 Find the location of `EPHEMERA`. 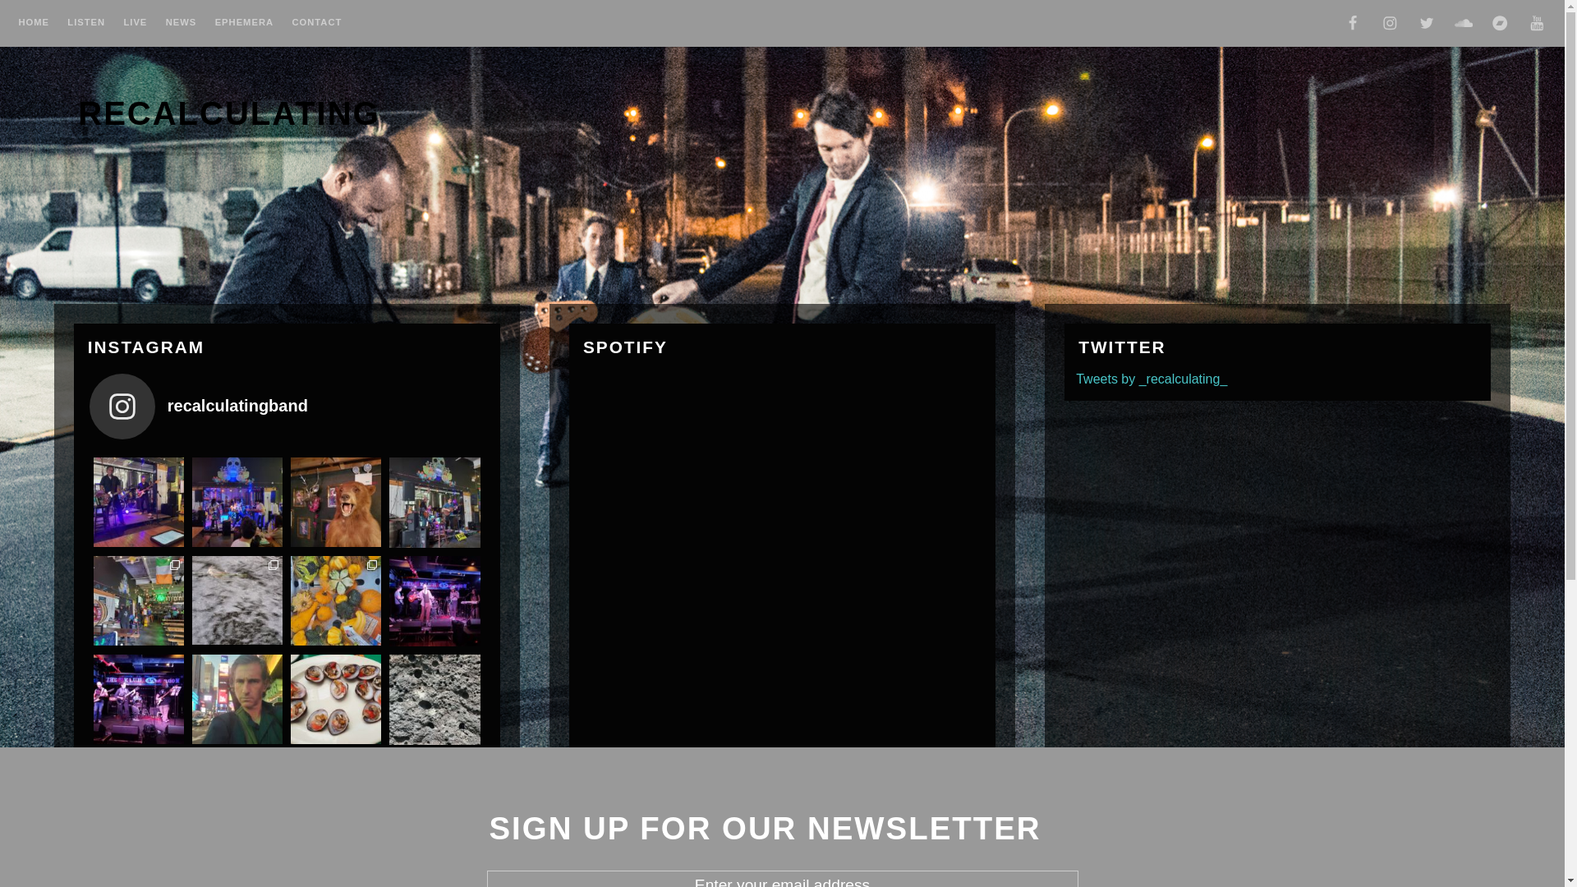

EPHEMERA is located at coordinates (245, 25).